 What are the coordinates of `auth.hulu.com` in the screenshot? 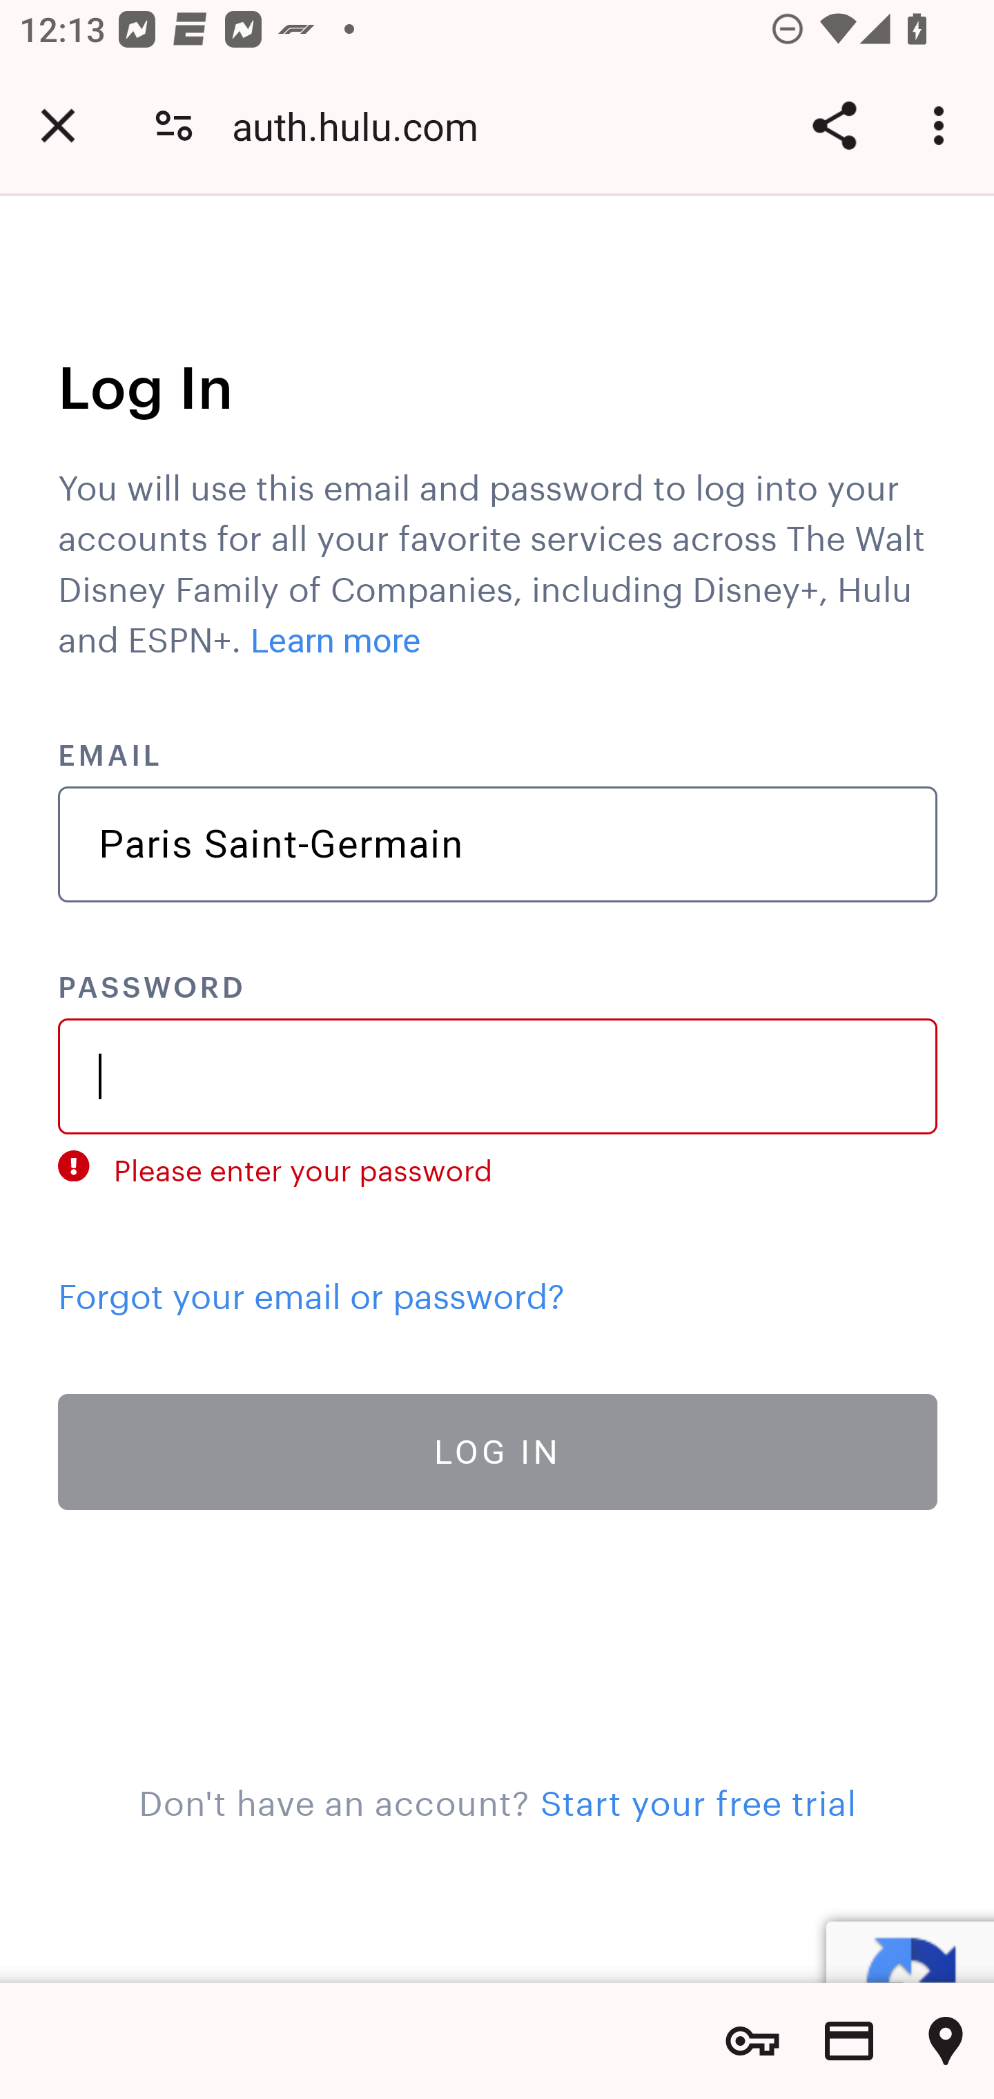 It's located at (364, 126).